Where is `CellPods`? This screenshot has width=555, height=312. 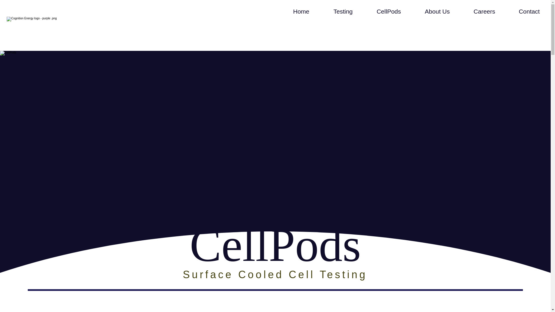
CellPods is located at coordinates (380, 12).